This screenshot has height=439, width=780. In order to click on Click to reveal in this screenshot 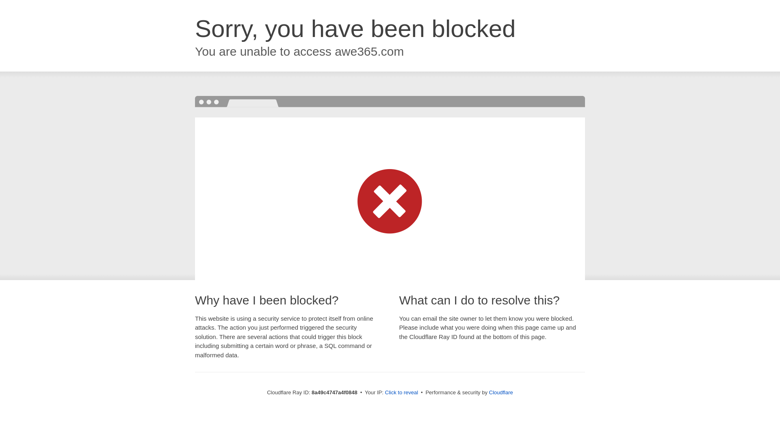, I will do `click(401, 393)`.